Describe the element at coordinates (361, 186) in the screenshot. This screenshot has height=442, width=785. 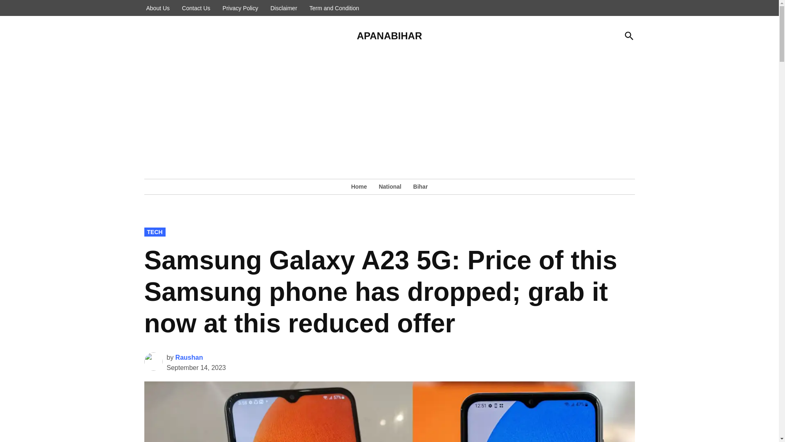
I see `Home` at that location.